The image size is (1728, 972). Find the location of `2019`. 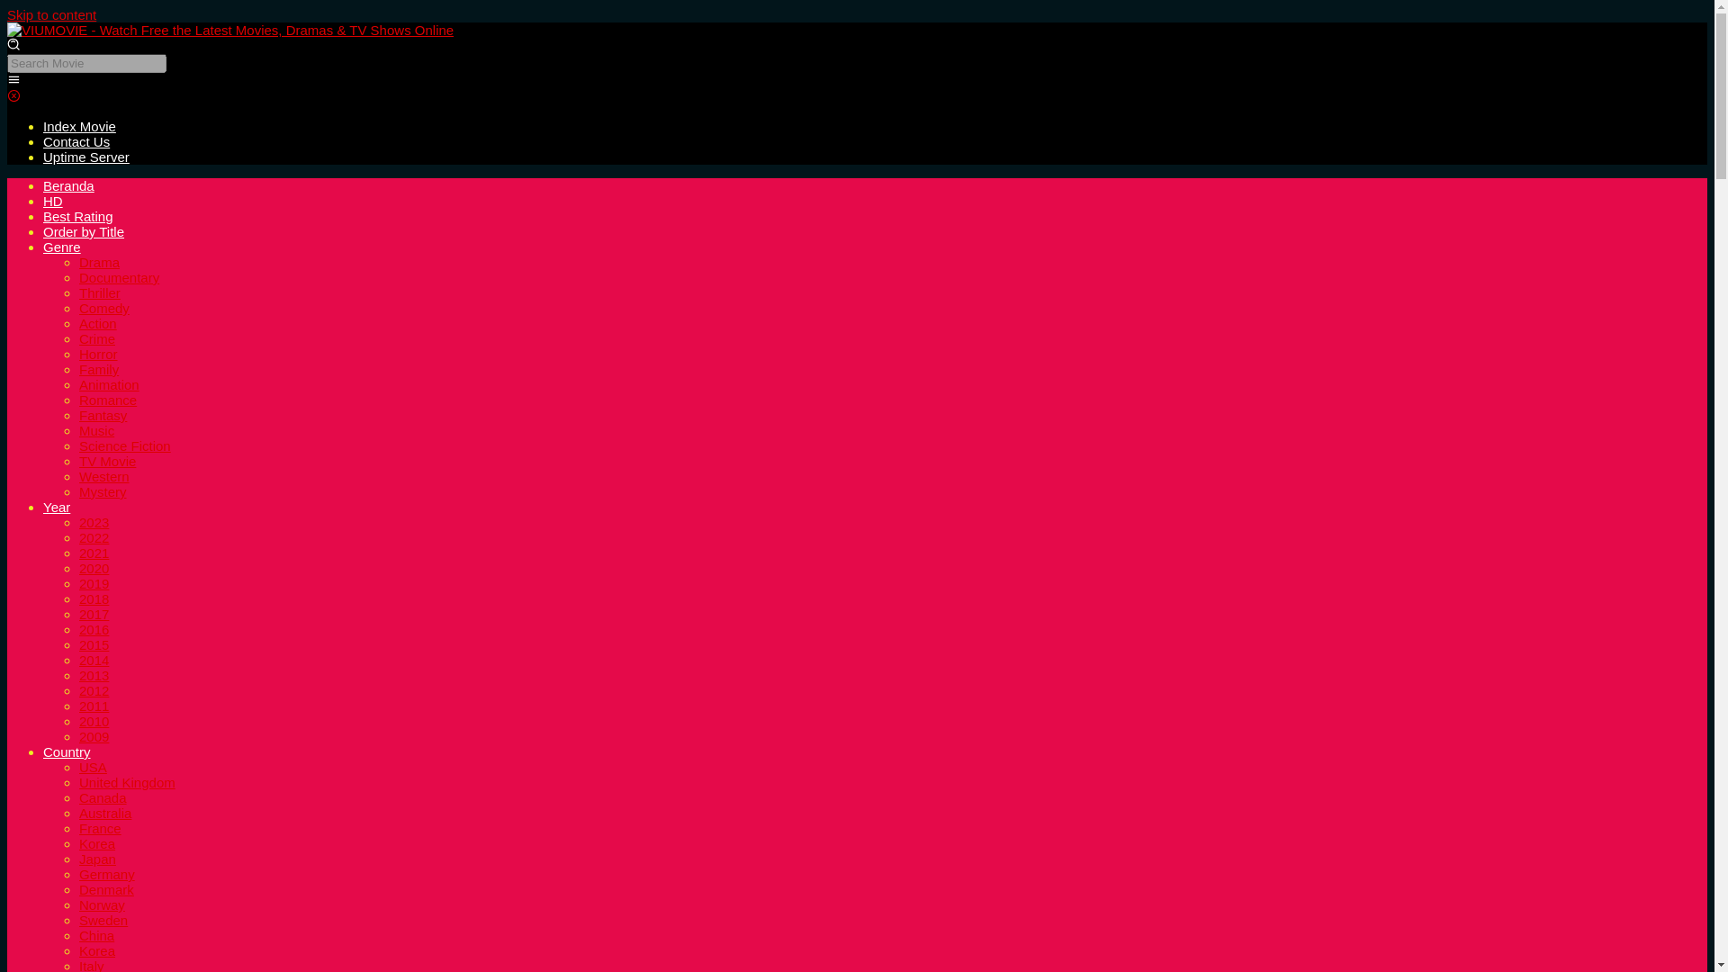

2019 is located at coordinates (94, 583).